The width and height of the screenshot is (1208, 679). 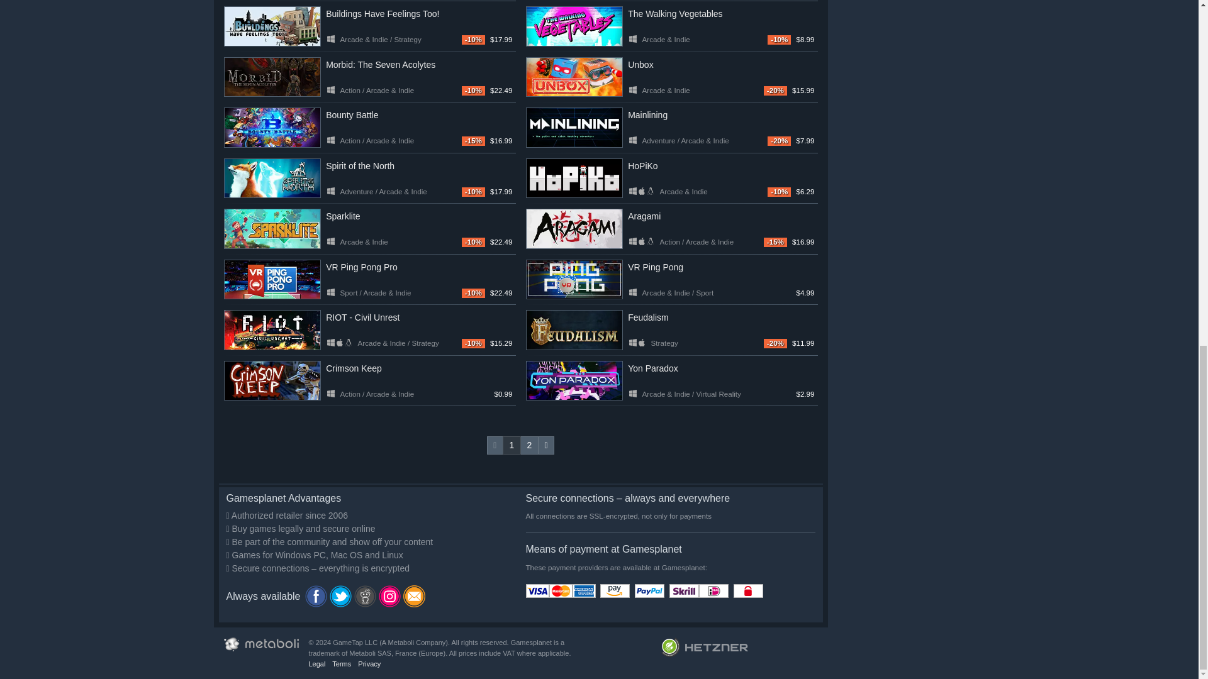 What do you see at coordinates (272, 179) in the screenshot?
I see `Spirit of the North` at bounding box center [272, 179].